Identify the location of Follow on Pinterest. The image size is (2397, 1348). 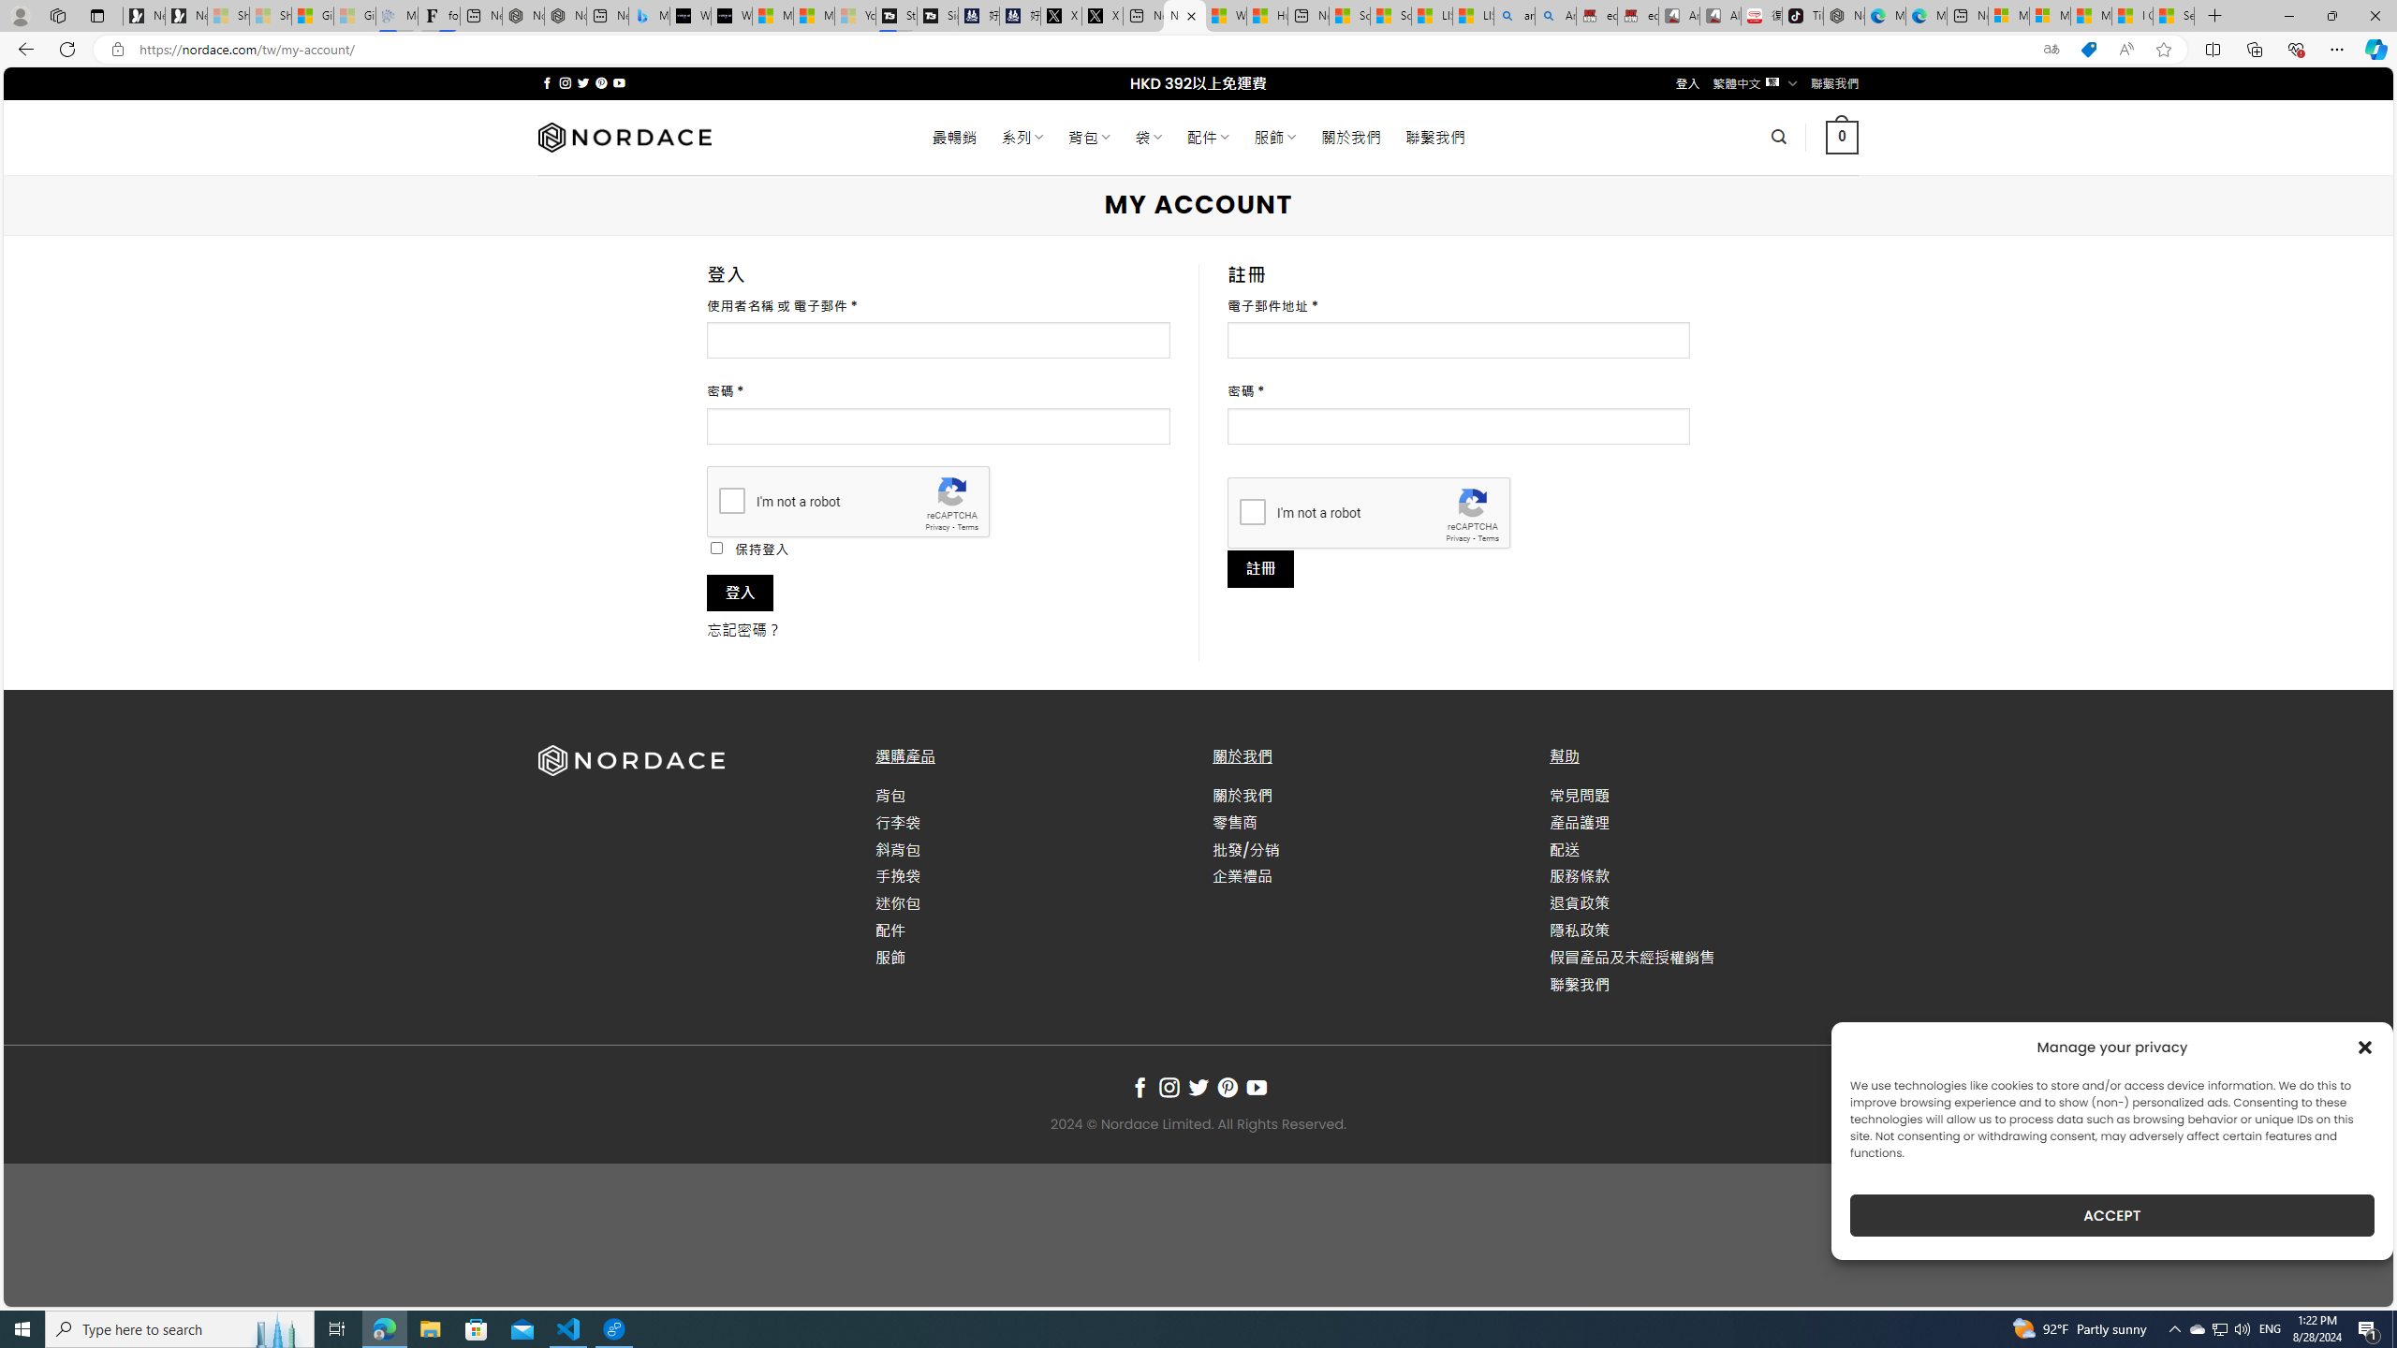
(1227, 1088).